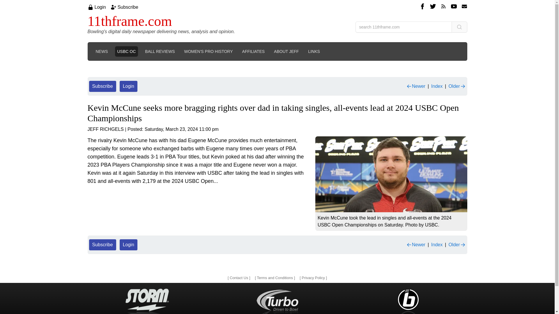 This screenshot has width=559, height=314. Describe the element at coordinates (313, 278) in the screenshot. I see `Privacy Policy` at that location.